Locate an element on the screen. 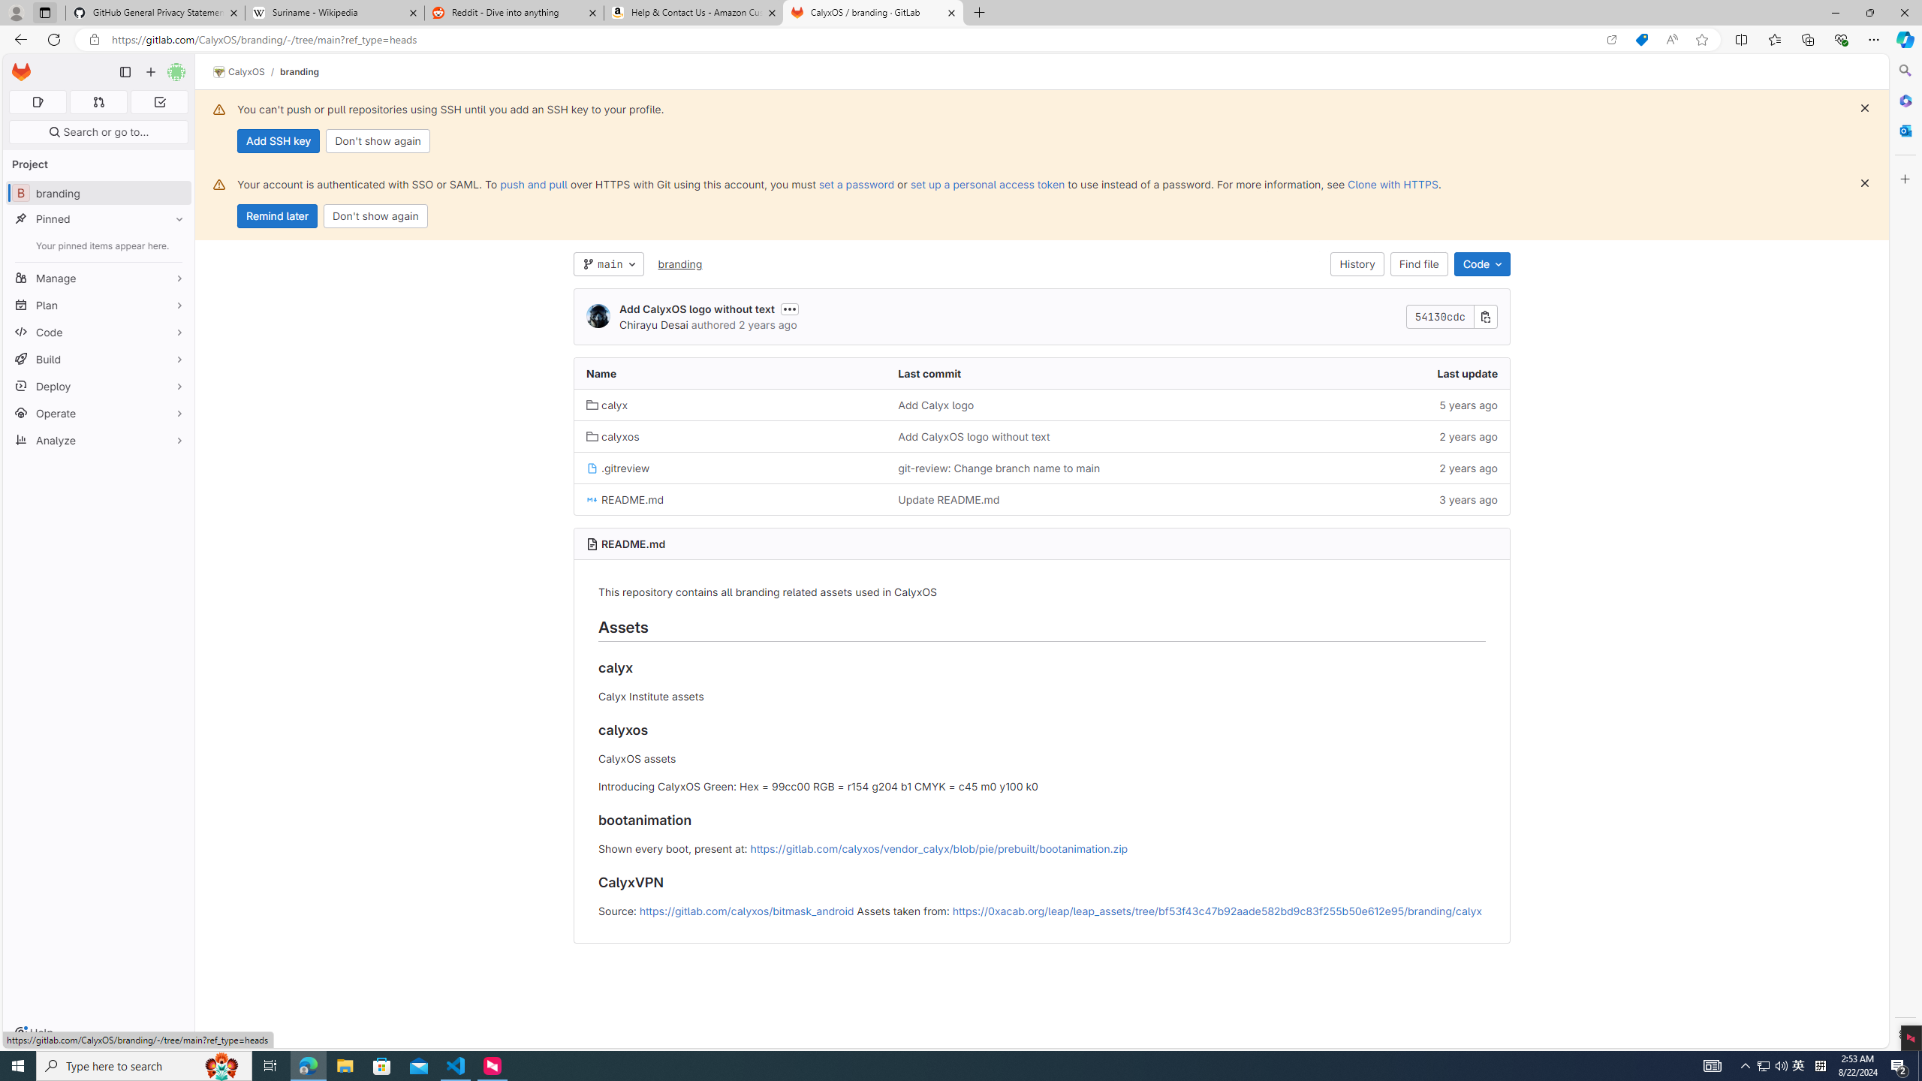 This screenshot has height=1081, width=1922. Code is located at coordinates (99, 332).